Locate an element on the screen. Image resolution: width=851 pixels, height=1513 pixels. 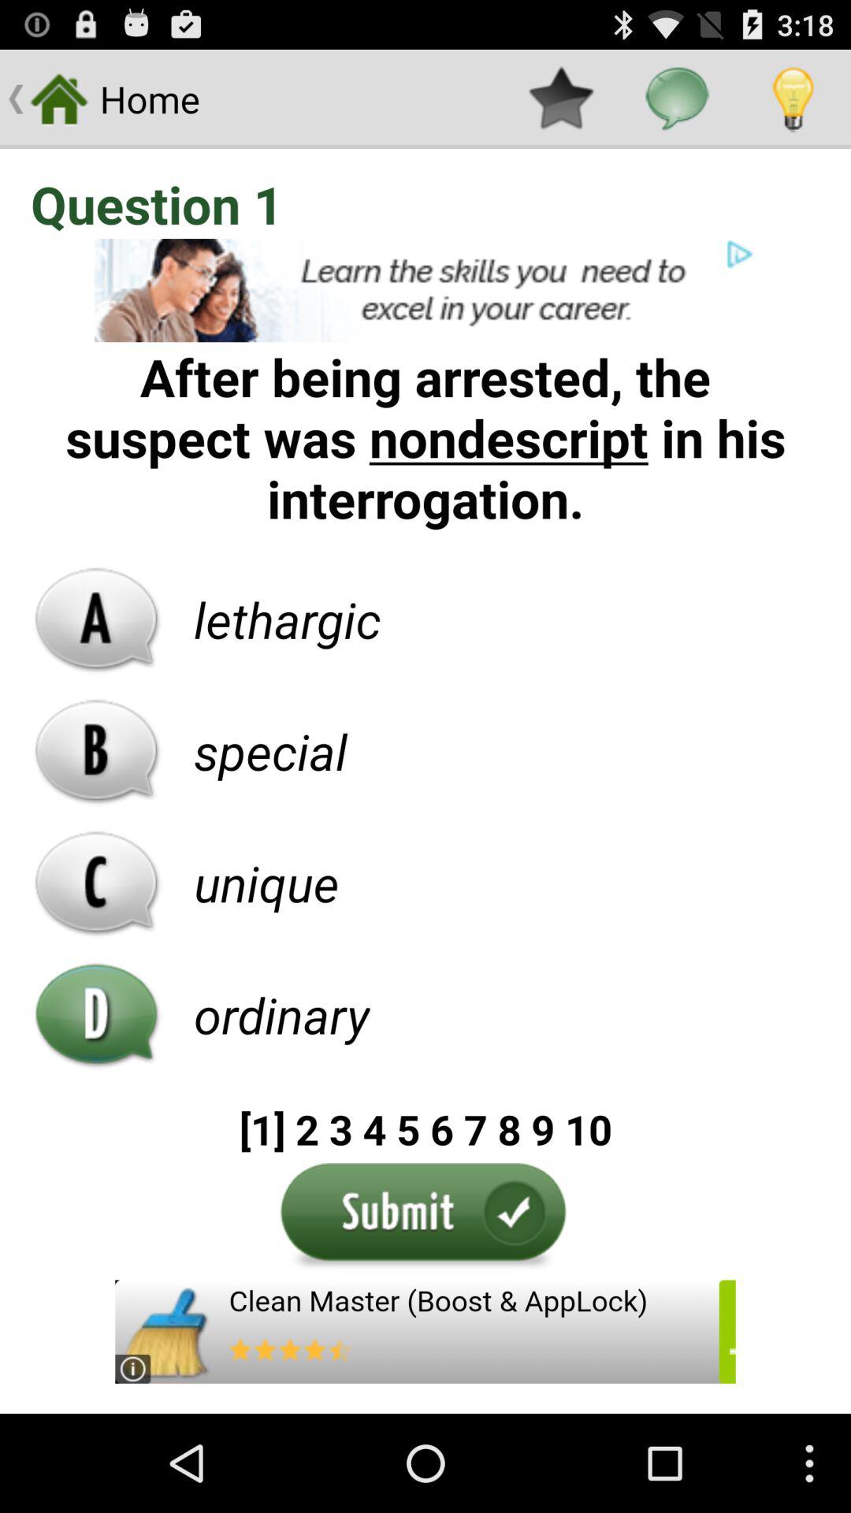
click on icon left to lethargic is located at coordinates (96, 619).